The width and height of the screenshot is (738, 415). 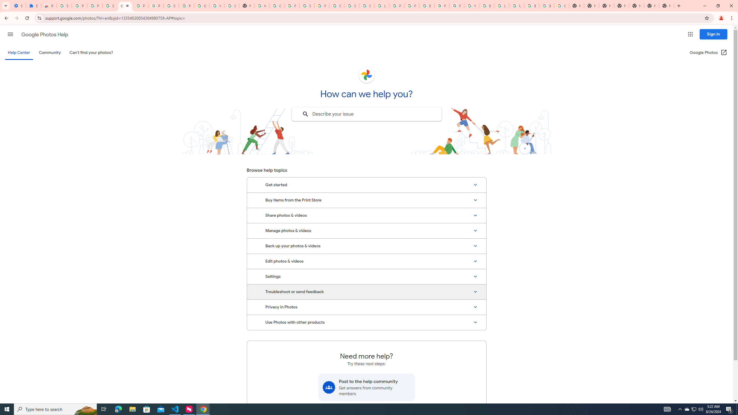 What do you see at coordinates (366, 114) in the screenshot?
I see `Describe your issue to find information that might help you.` at bounding box center [366, 114].